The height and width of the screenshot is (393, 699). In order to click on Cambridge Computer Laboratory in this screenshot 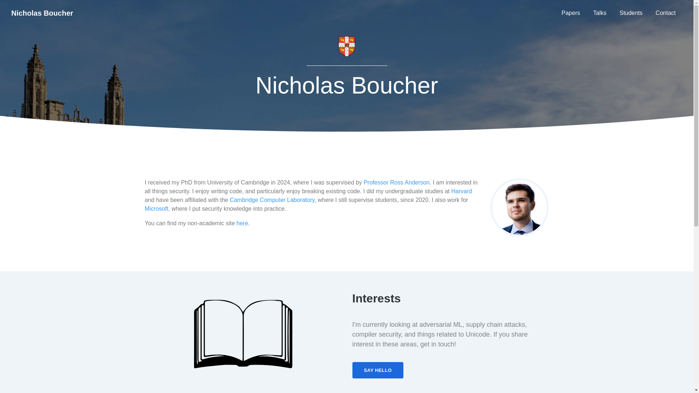, I will do `click(272, 200)`.